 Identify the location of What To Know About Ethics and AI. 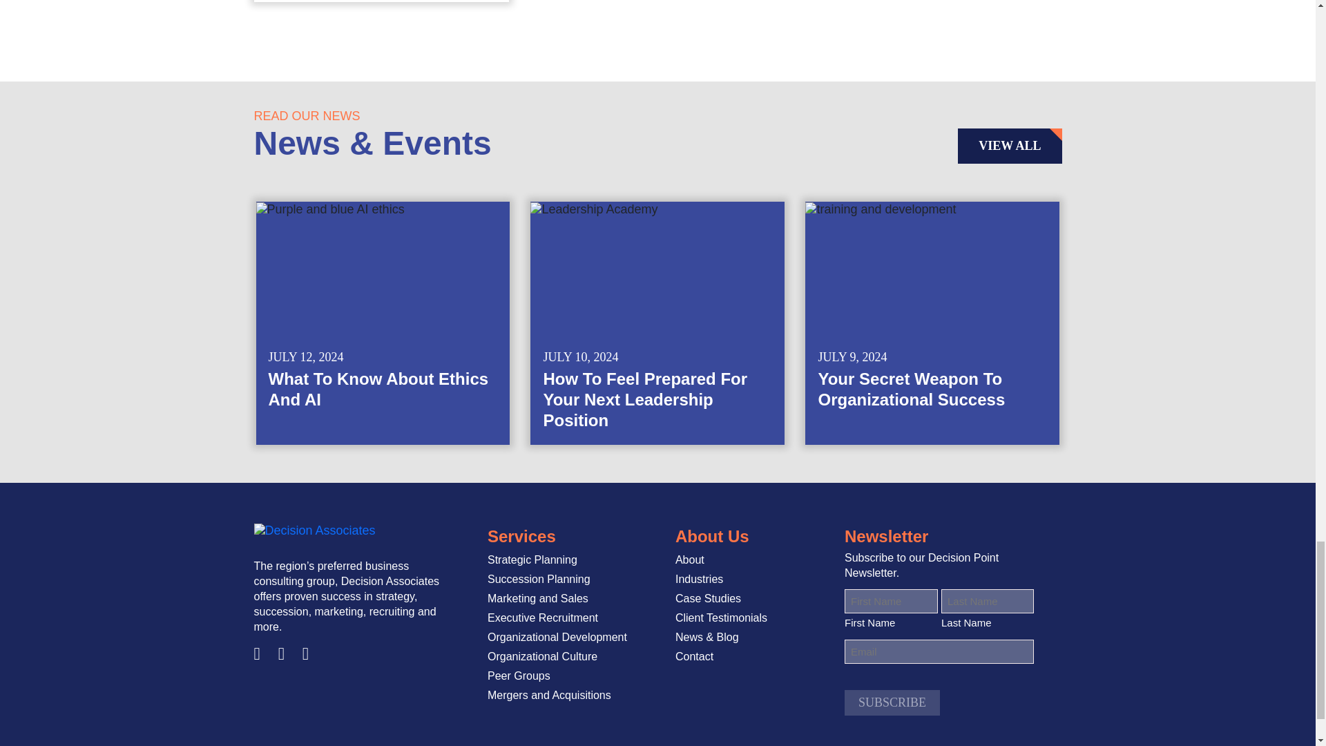
(383, 323).